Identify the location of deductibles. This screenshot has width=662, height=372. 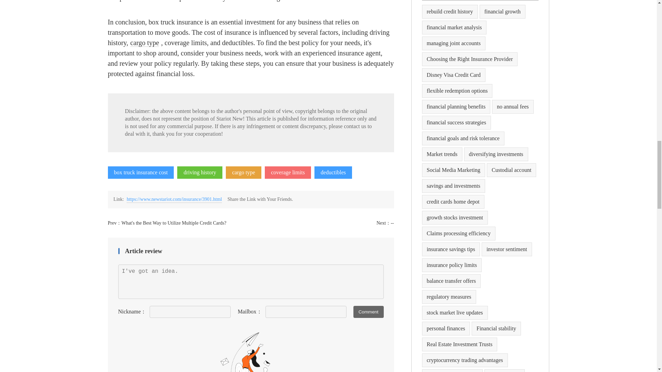
(333, 172).